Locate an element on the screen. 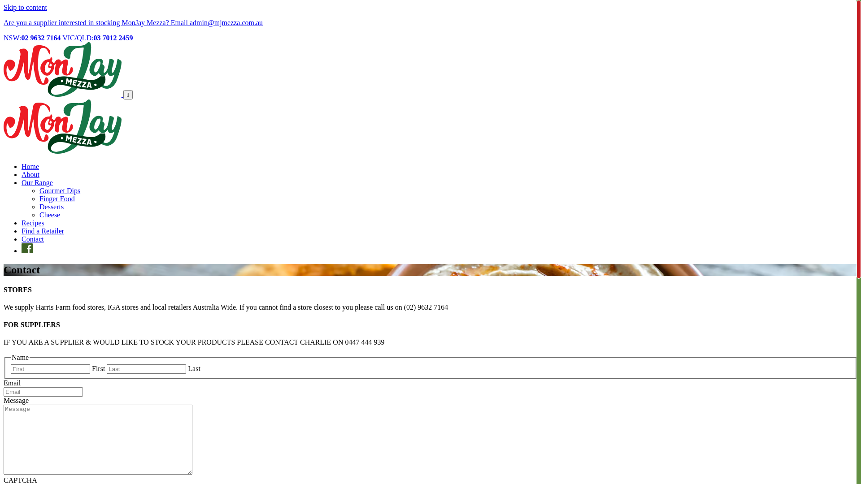 The image size is (861, 484). Cheese is located at coordinates (50, 215).